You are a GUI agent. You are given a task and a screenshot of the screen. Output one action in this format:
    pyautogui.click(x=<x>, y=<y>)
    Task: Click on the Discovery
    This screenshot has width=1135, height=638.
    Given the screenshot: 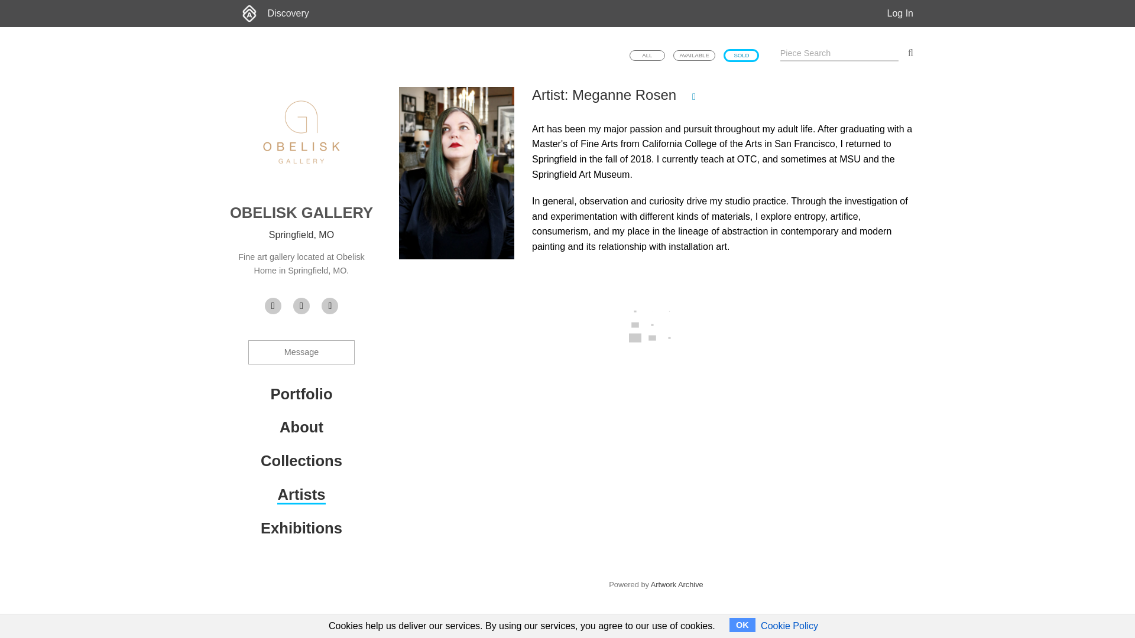 What is the action you would take?
    pyautogui.click(x=288, y=13)
    